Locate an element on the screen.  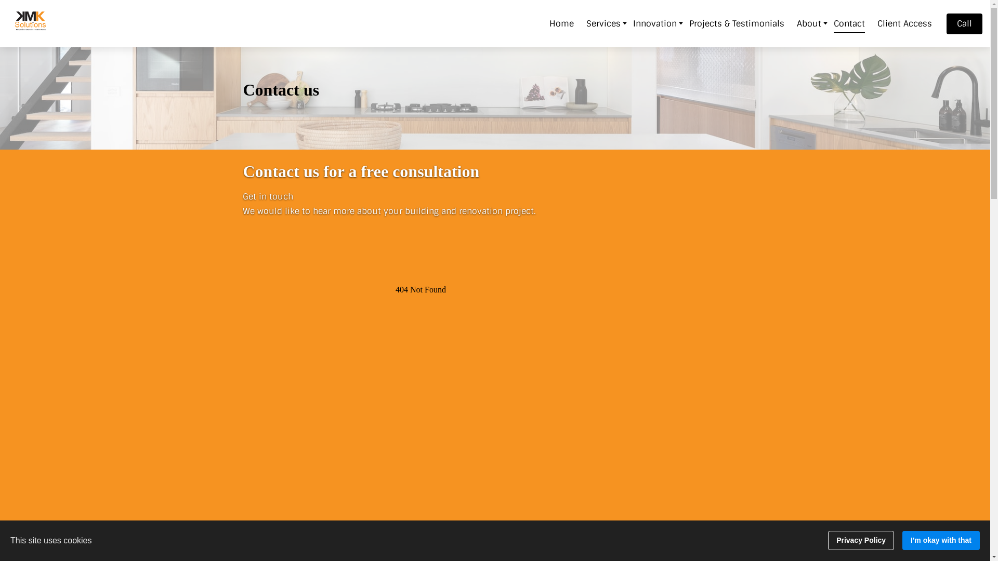
About is located at coordinates (809, 23).